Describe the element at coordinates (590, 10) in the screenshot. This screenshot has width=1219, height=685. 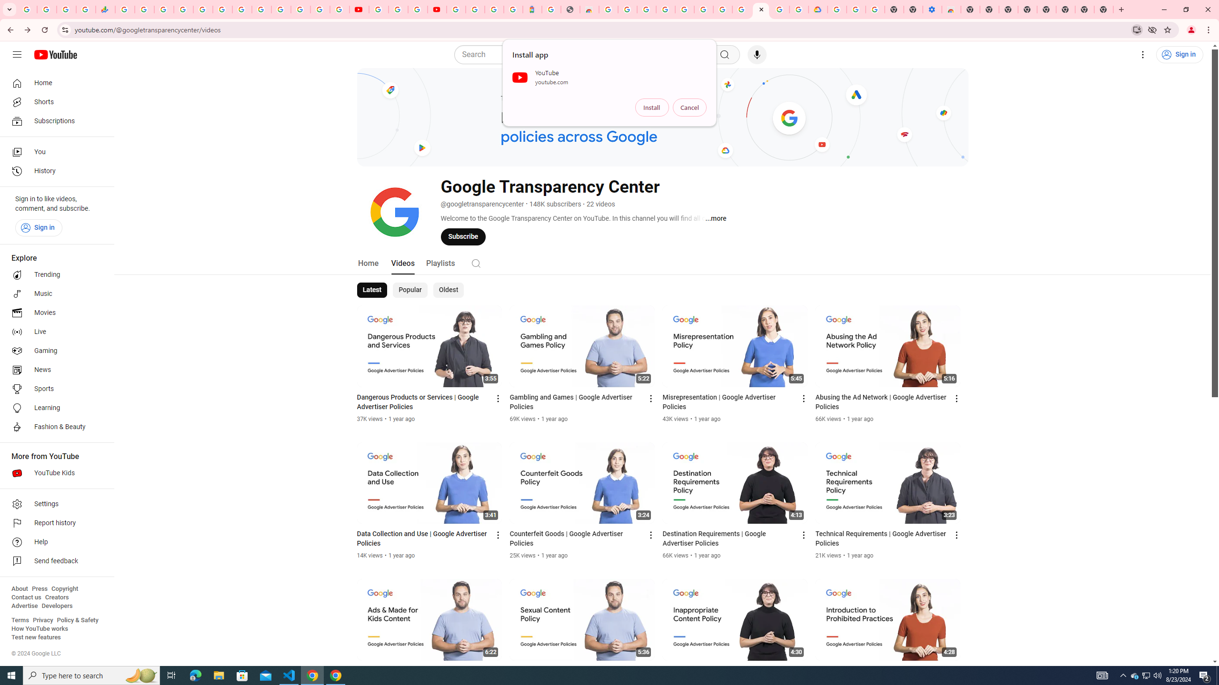
I see `Chrome Web Store - Household` at that location.